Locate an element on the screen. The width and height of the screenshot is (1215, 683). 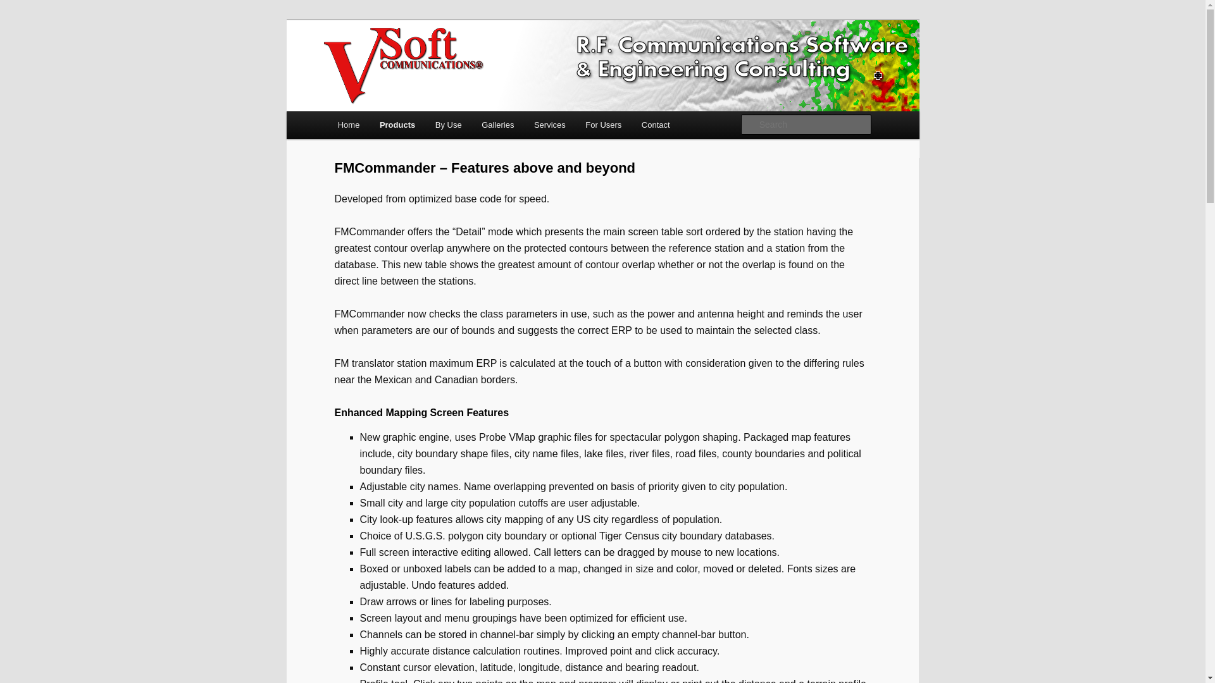
Skip to primary content is located at coordinates (67, 27).